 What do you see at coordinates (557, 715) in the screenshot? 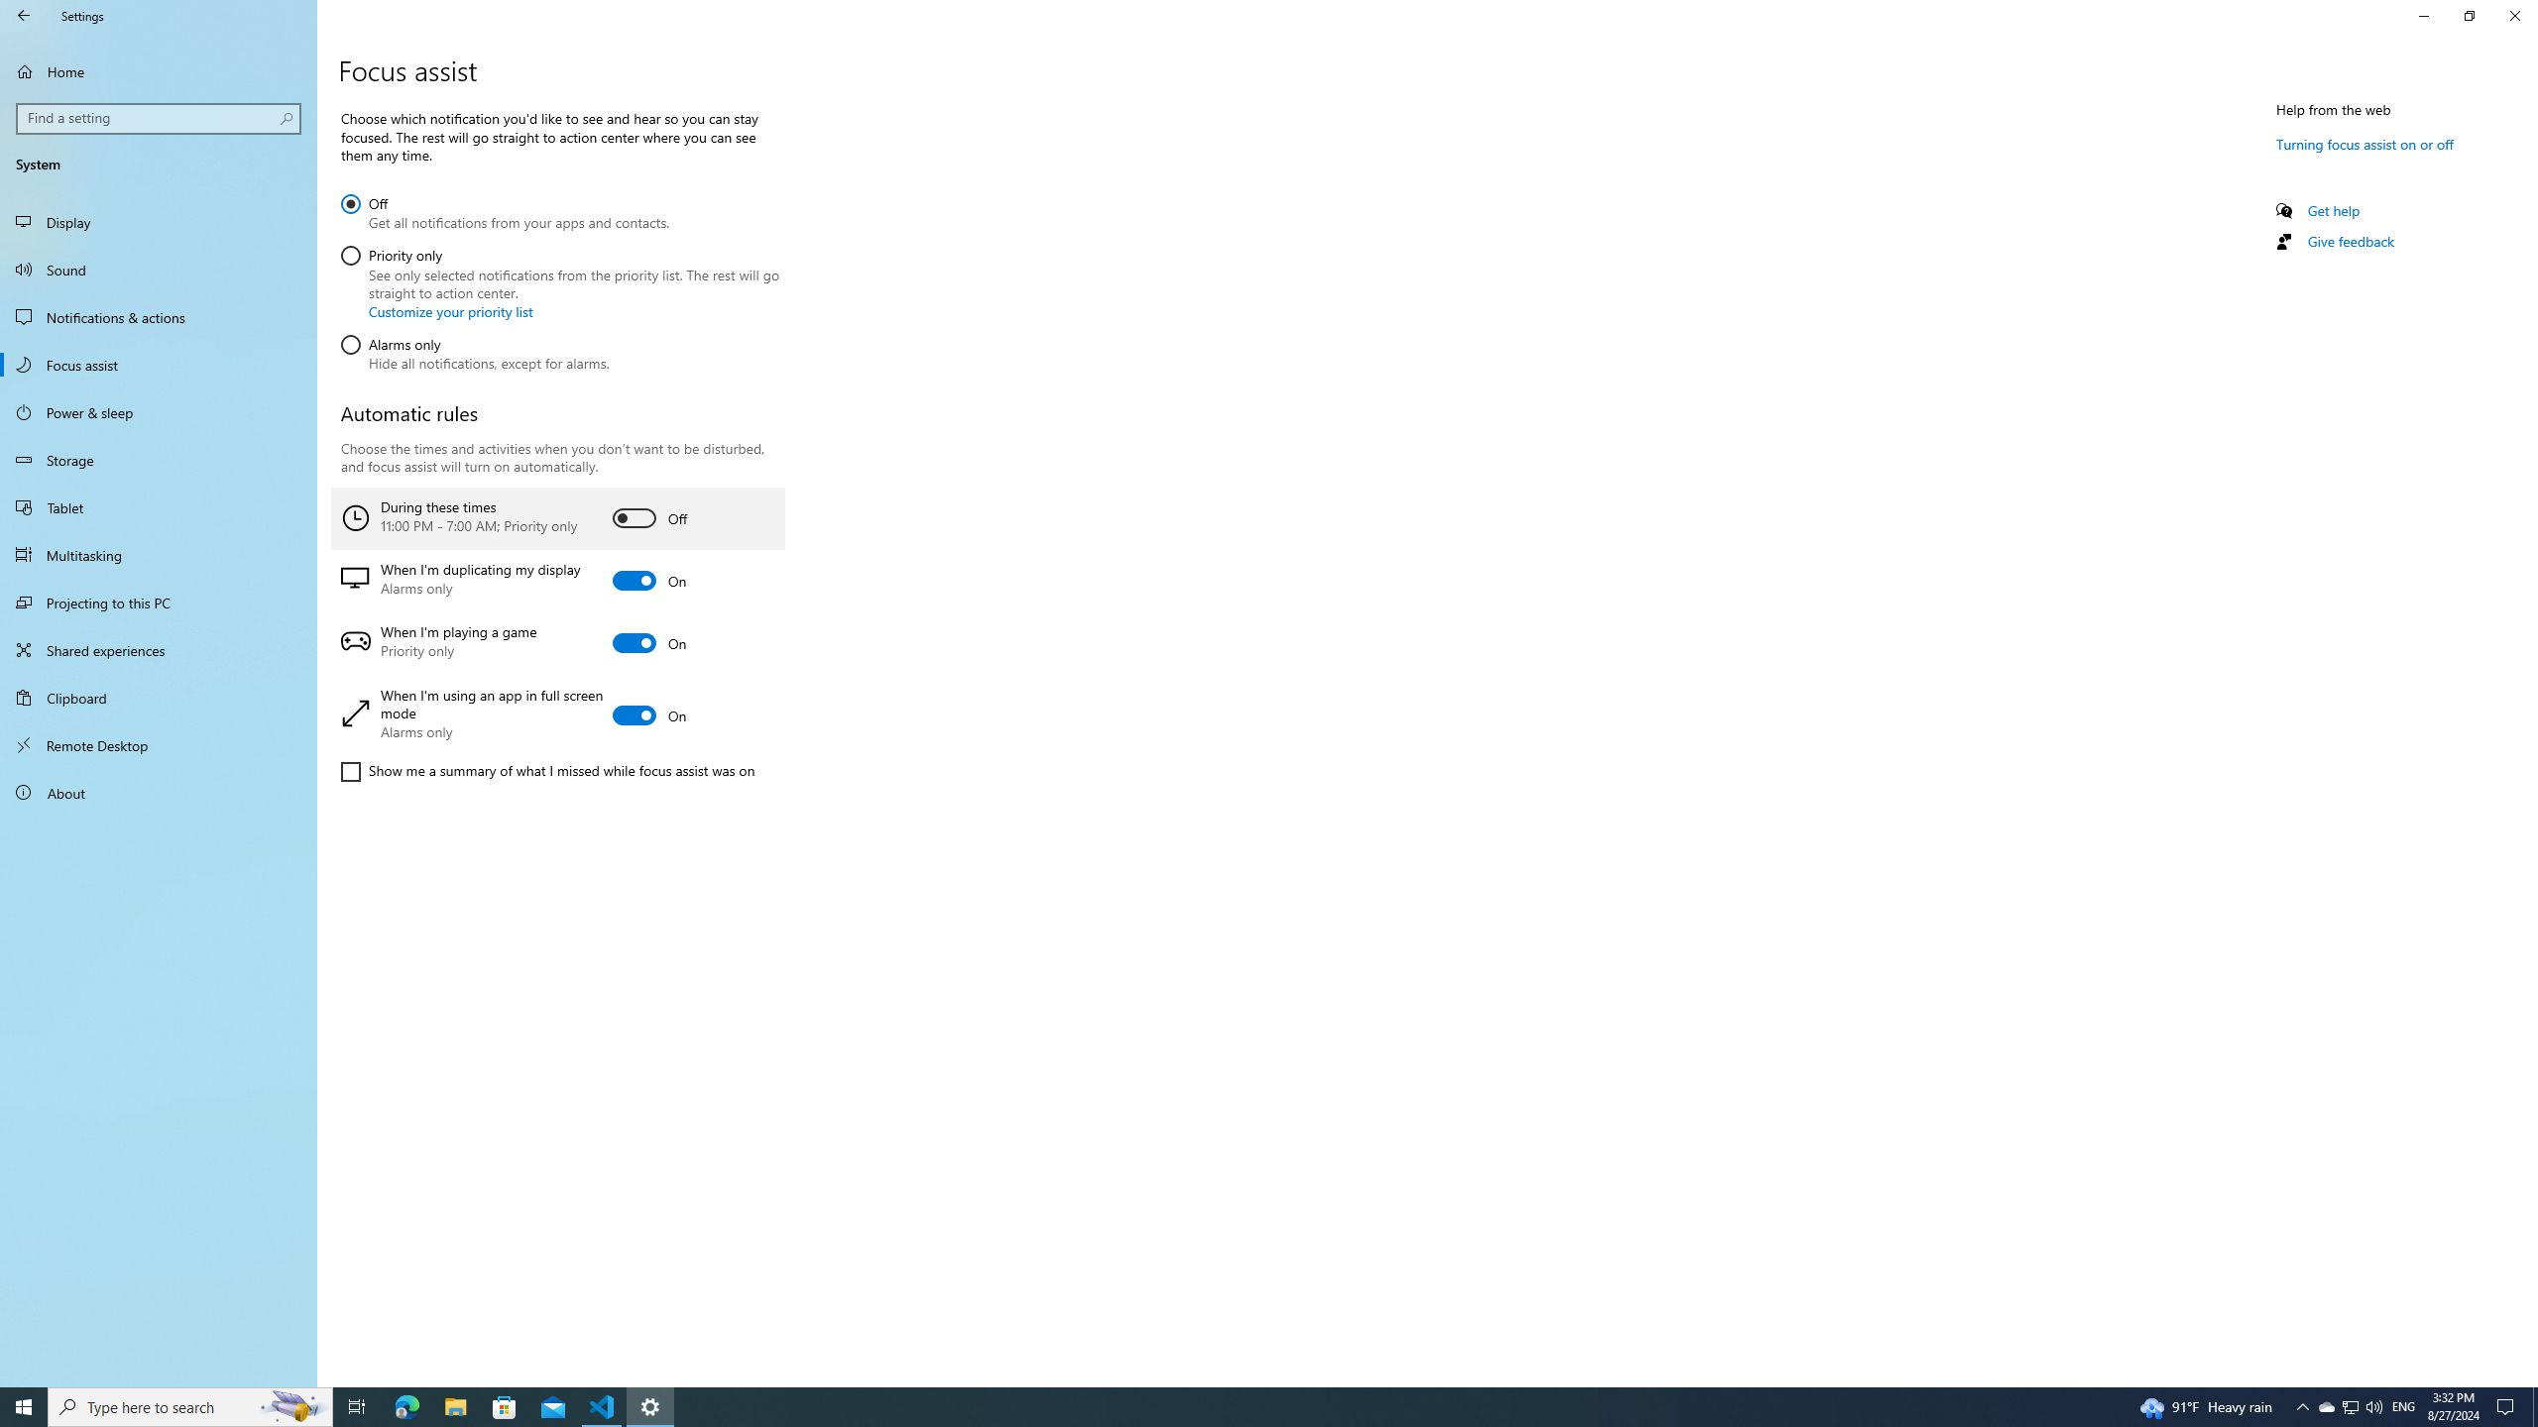
I see `When I'm using an app in full screen mode` at bounding box center [557, 715].